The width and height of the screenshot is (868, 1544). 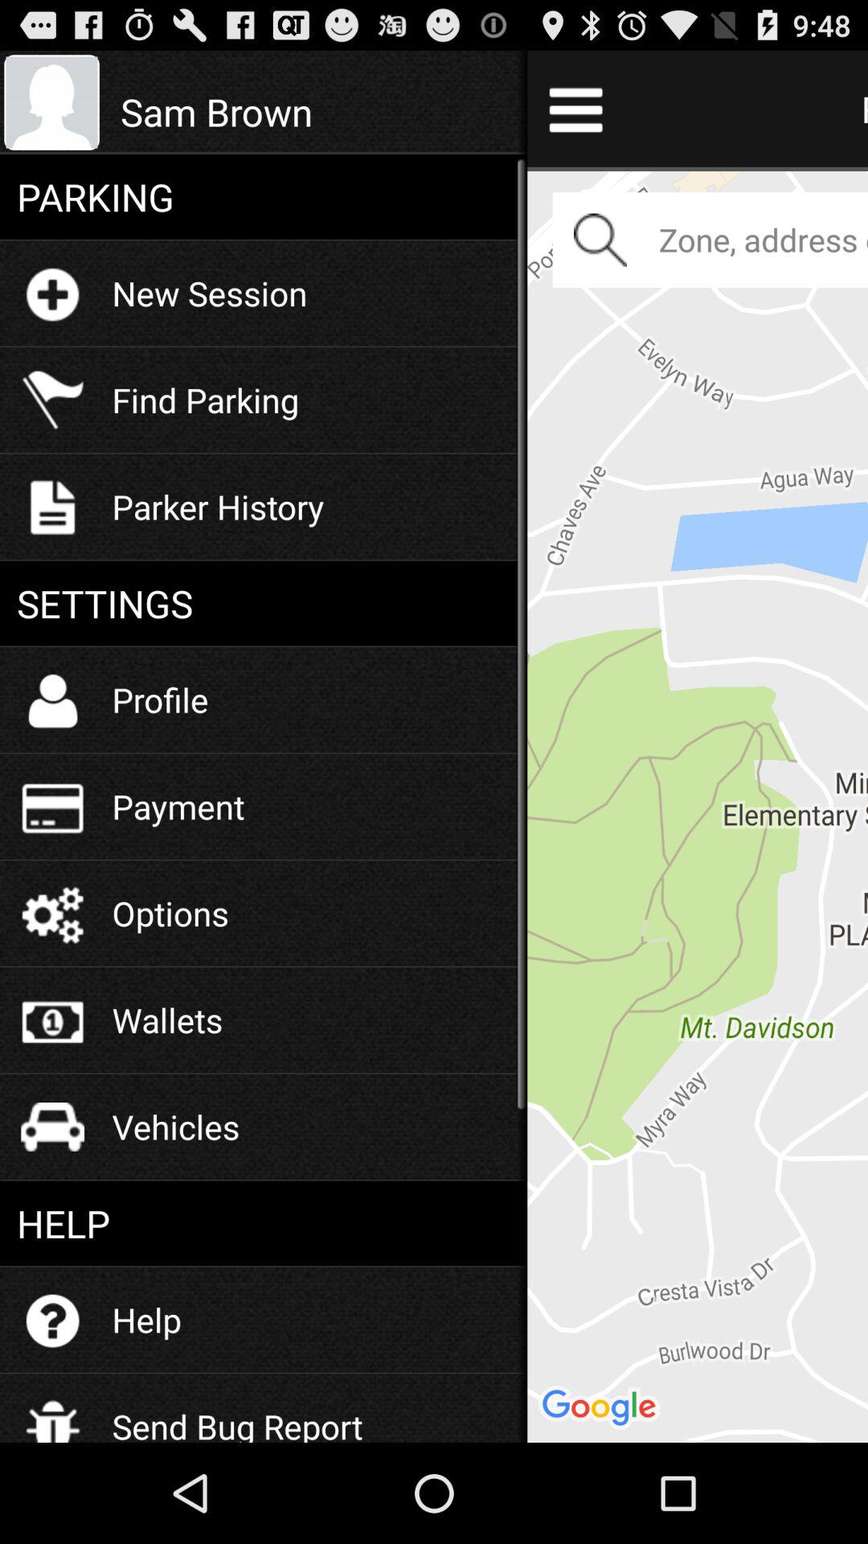 What do you see at coordinates (175, 1126) in the screenshot?
I see `select the icon below wallets icon` at bounding box center [175, 1126].